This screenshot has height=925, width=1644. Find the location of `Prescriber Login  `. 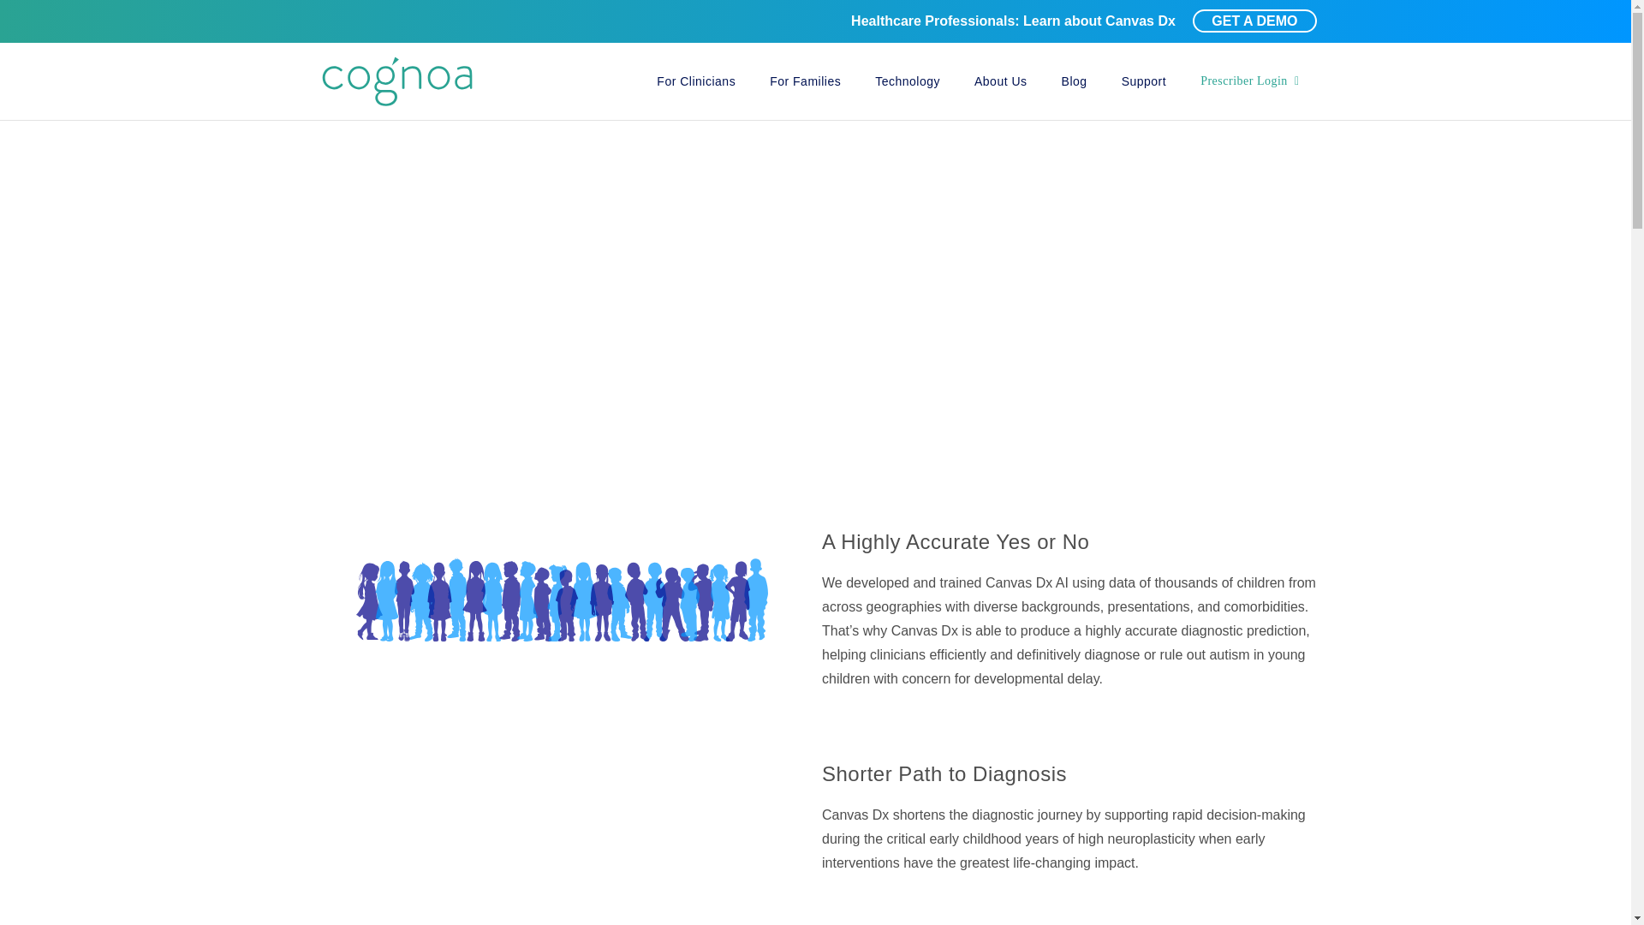

Prescriber Login   is located at coordinates (1250, 81).